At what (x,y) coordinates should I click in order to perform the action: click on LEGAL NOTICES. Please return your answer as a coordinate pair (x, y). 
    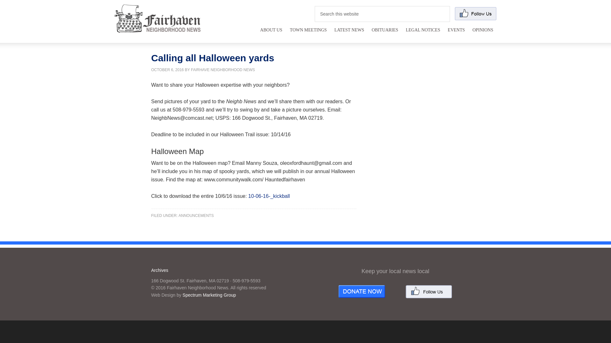
    Looking at the image, I should click on (423, 34).